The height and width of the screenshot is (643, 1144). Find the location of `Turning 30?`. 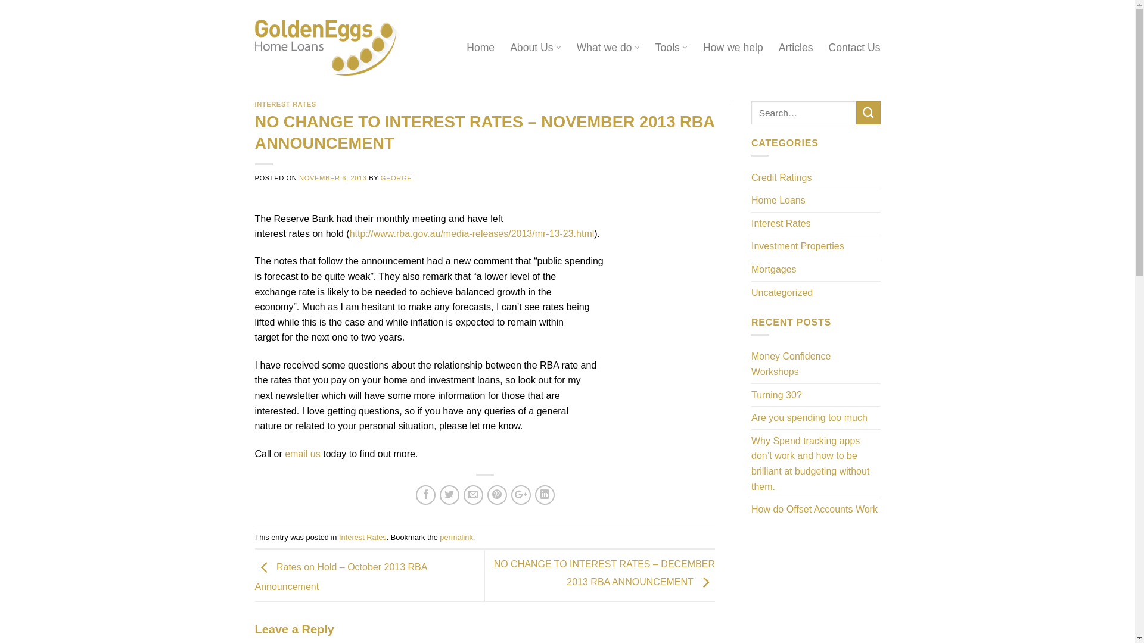

Turning 30? is located at coordinates (777, 395).